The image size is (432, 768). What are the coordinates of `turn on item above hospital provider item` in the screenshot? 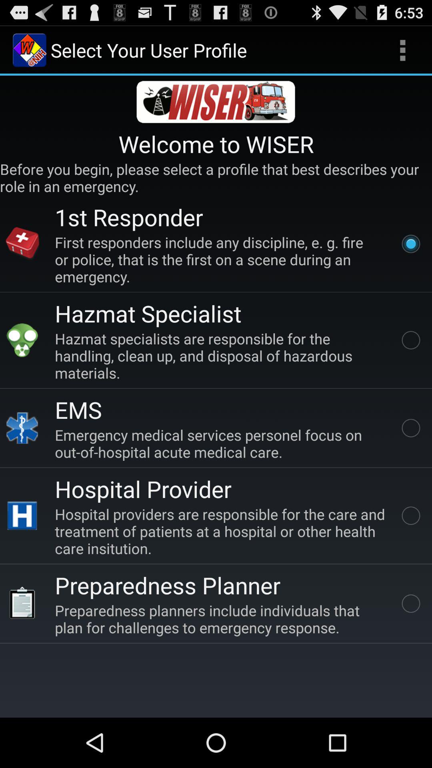 It's located at (222, 443).